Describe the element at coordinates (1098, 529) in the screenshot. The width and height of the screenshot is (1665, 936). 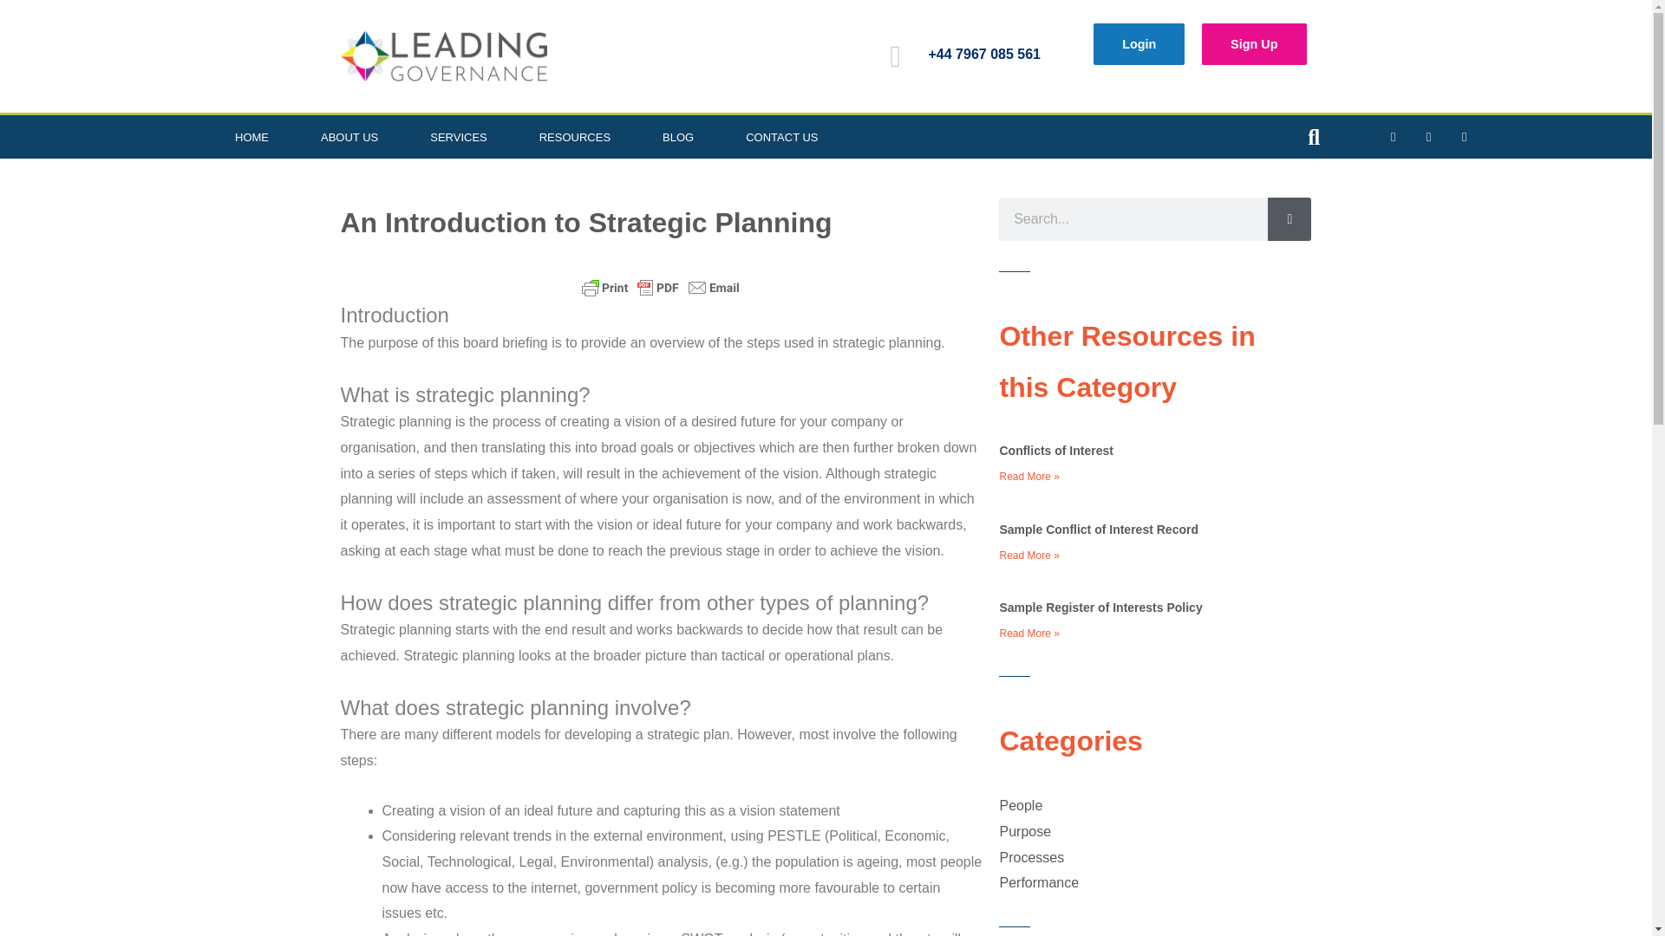
I see `Sample Conflict of Interest Record` at that location.